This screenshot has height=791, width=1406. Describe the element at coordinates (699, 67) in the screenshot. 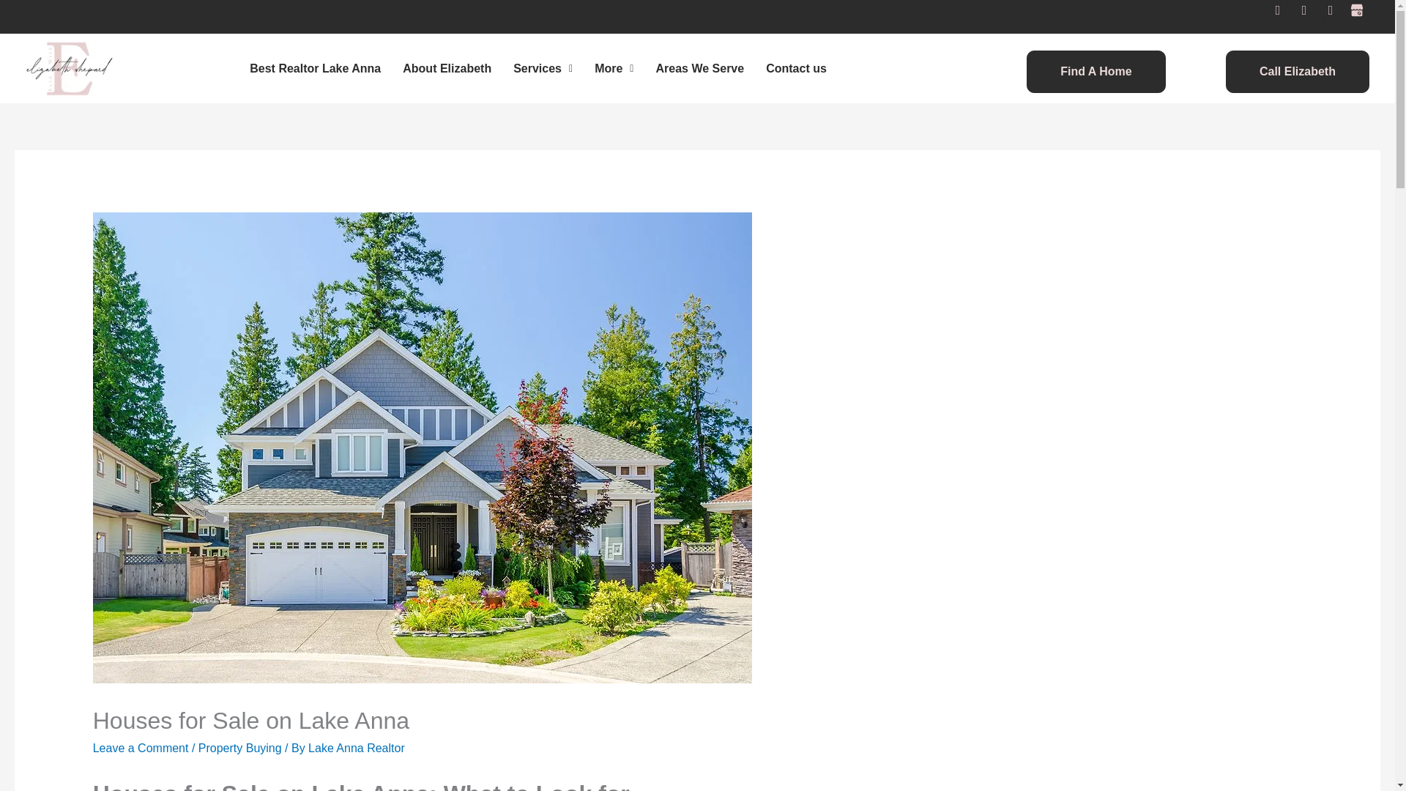

I see `Areas We Serve` at that location.